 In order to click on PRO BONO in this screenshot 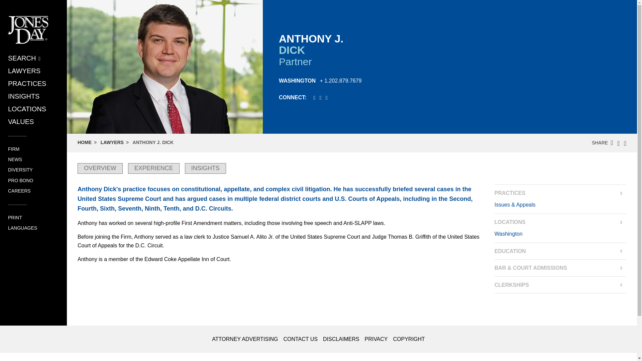, I will do `click(20, 180)`.